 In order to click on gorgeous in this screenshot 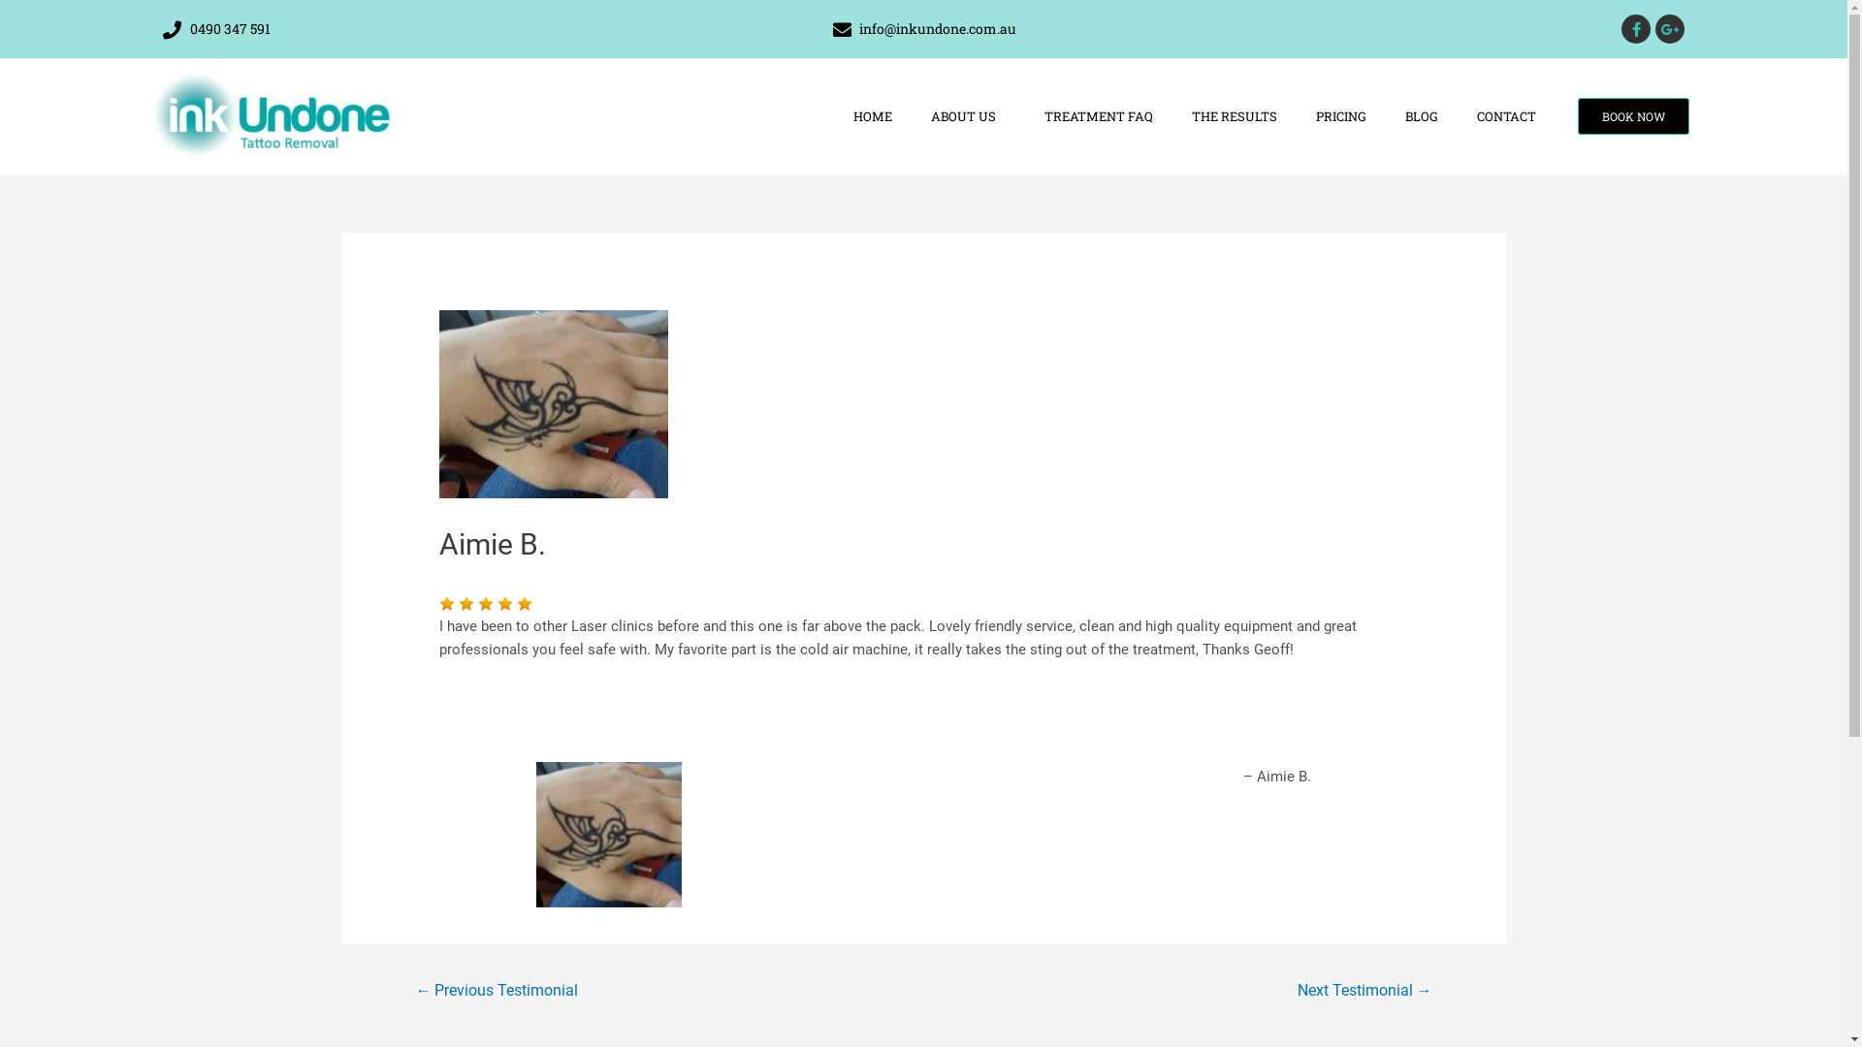, I will do `click(505, 604)`.